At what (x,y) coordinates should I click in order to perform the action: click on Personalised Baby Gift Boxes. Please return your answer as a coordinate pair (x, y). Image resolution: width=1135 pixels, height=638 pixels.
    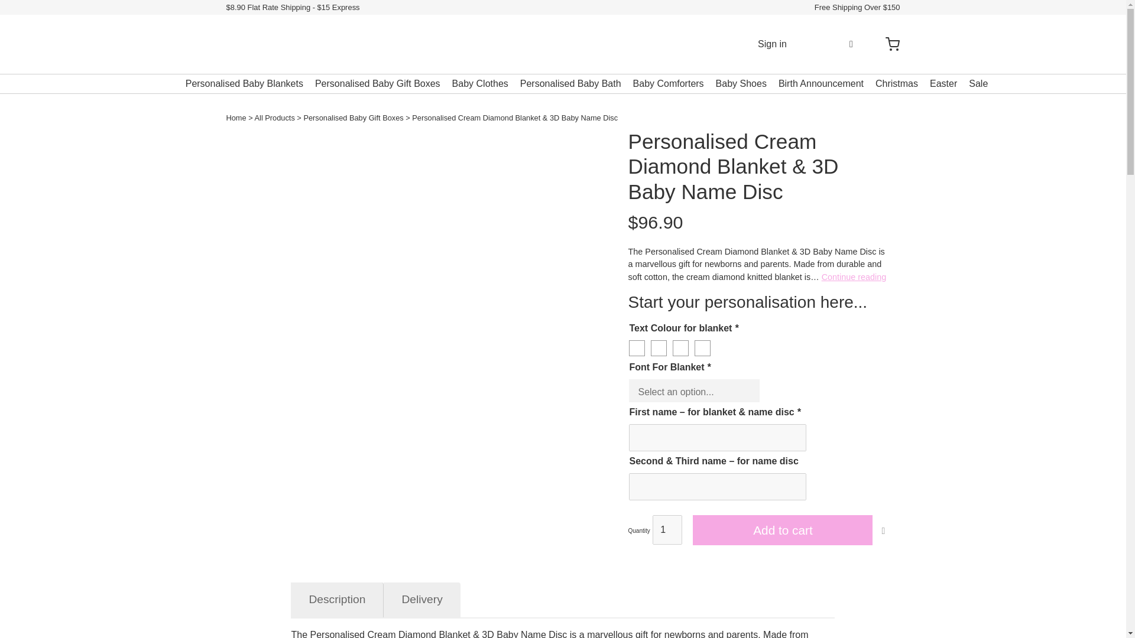
    Looking at the image, I should click on (377, 83).